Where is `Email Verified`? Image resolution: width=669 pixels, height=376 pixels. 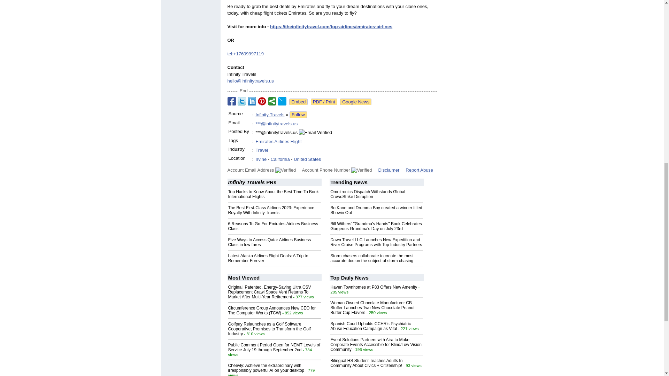 Email Verified is located at coordinates (315, 132).